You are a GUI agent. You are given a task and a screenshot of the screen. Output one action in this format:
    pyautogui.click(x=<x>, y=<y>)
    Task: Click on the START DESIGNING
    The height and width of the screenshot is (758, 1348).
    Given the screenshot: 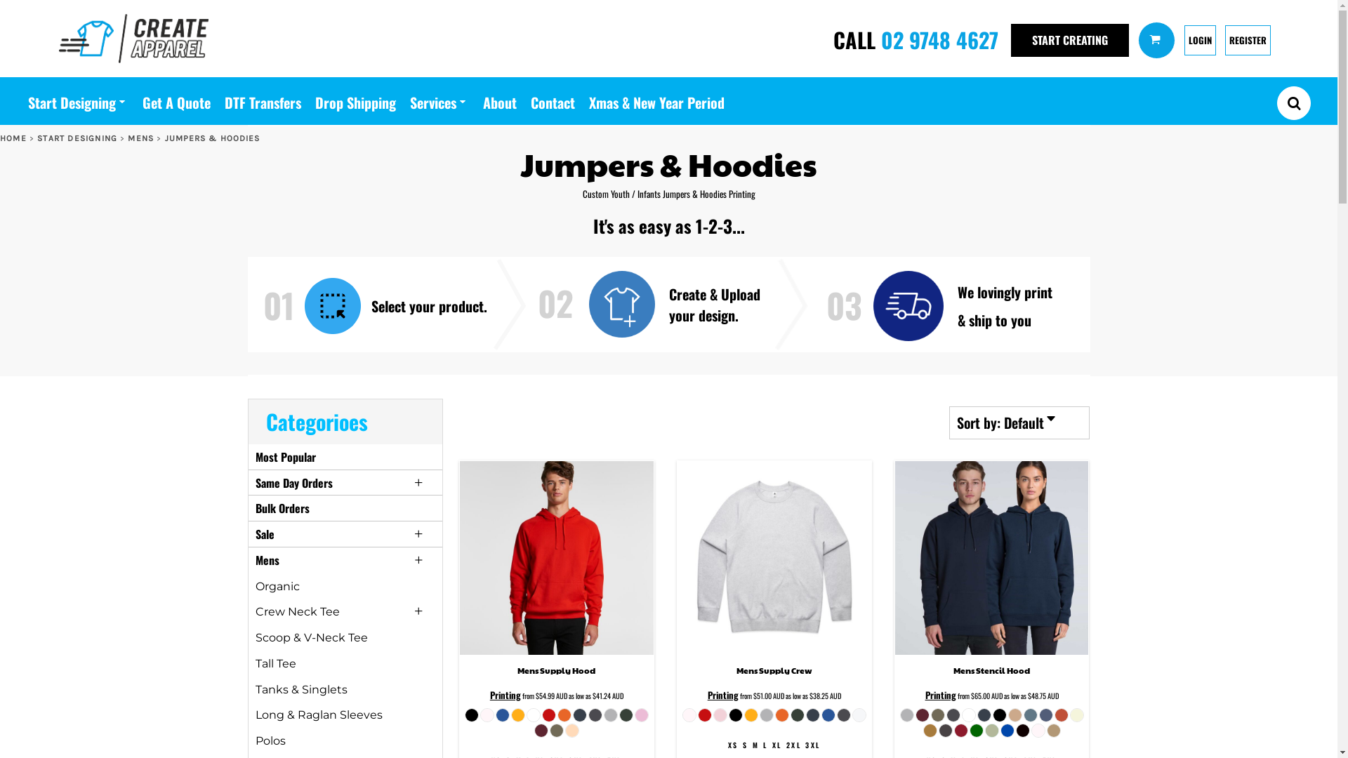 What is the action you would take?
    pyautogui.click(x=77, y=138)
    